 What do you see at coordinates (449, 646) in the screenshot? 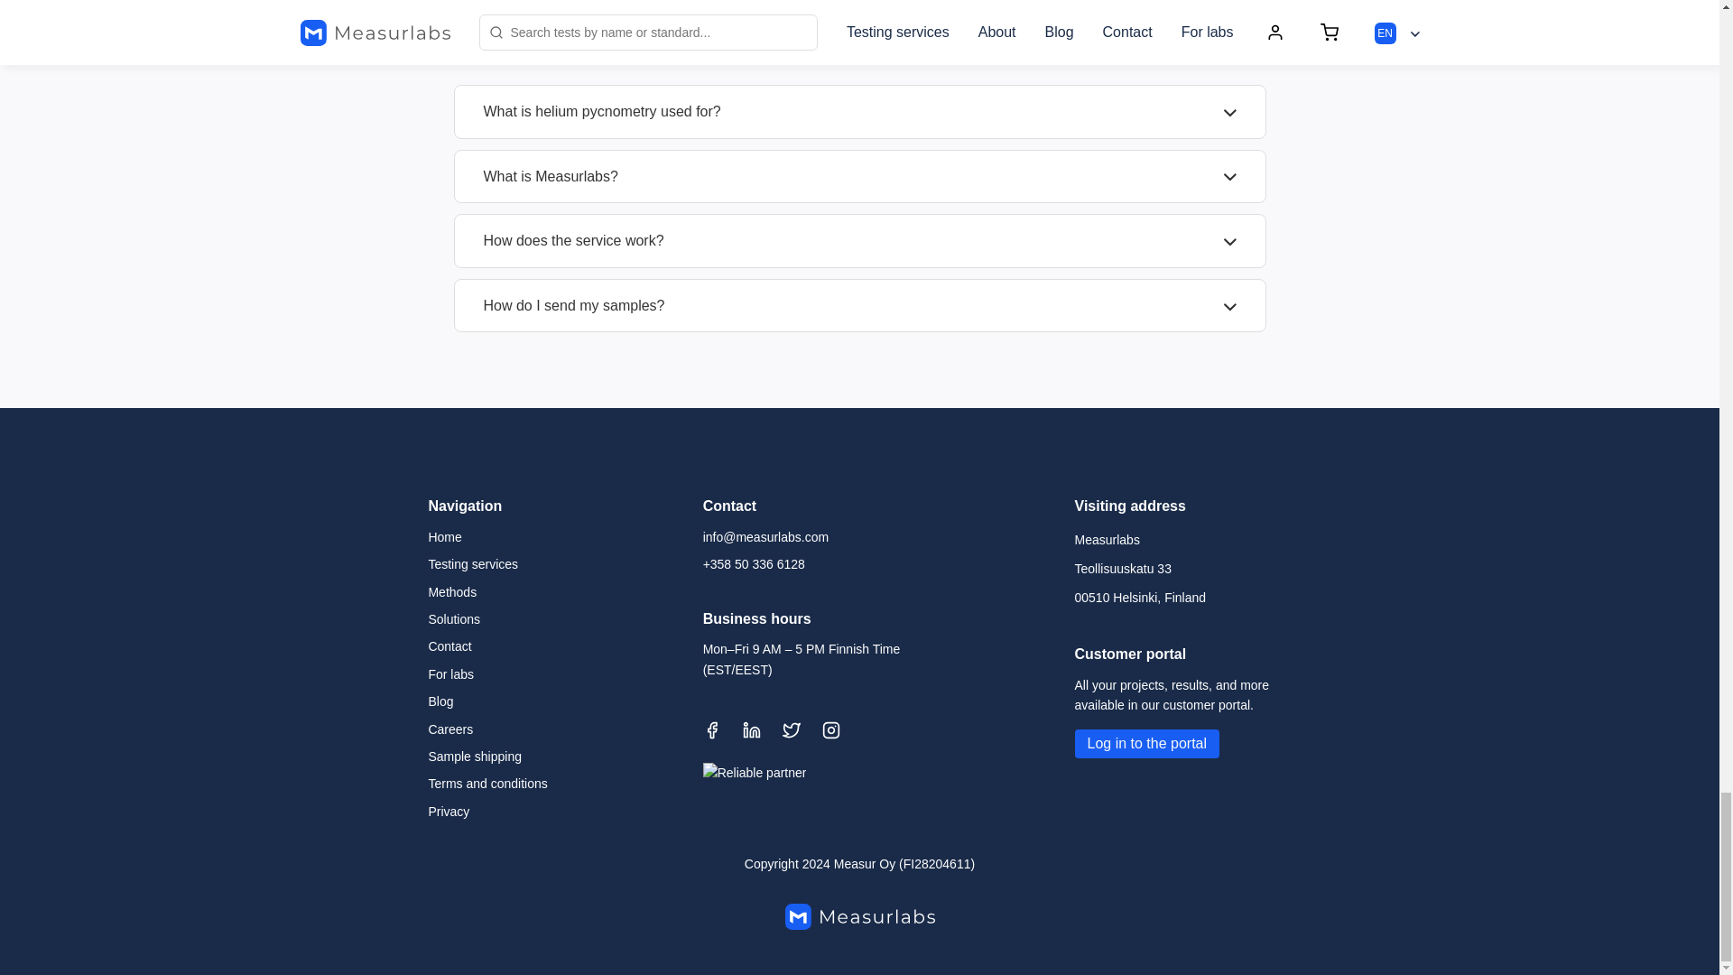
I see `Contact` at bounding box center [449, 646].